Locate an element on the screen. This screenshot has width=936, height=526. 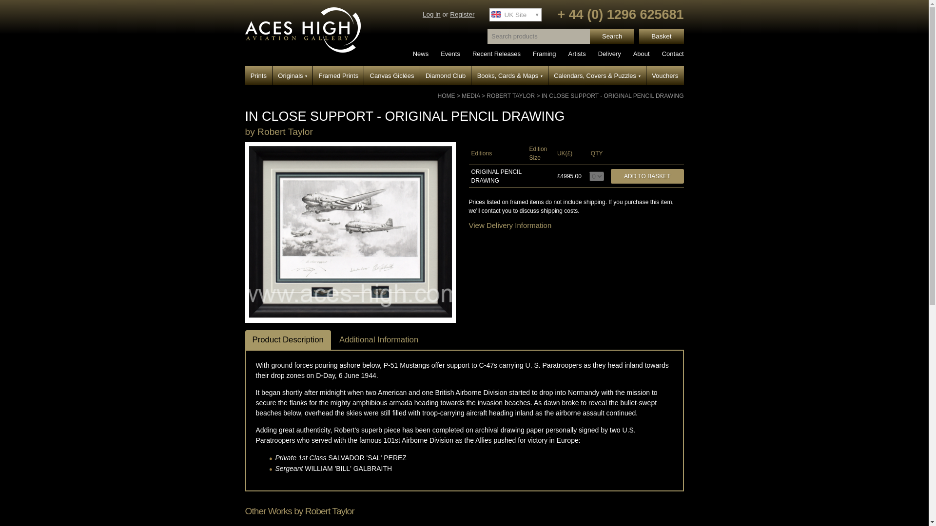
Contact is located at coordinates (673, 54).